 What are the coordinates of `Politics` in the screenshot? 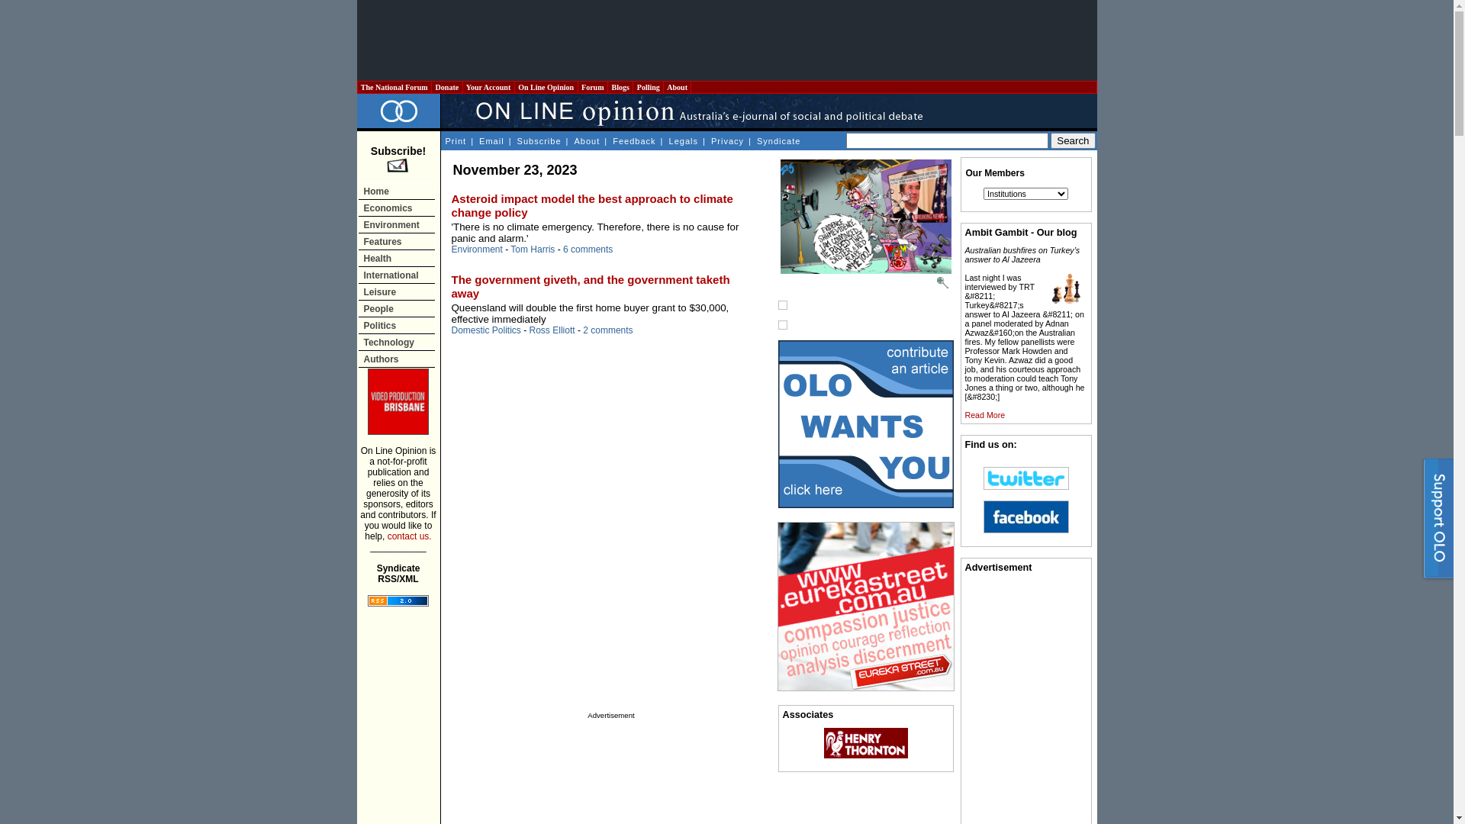 It's located at (397, 325).